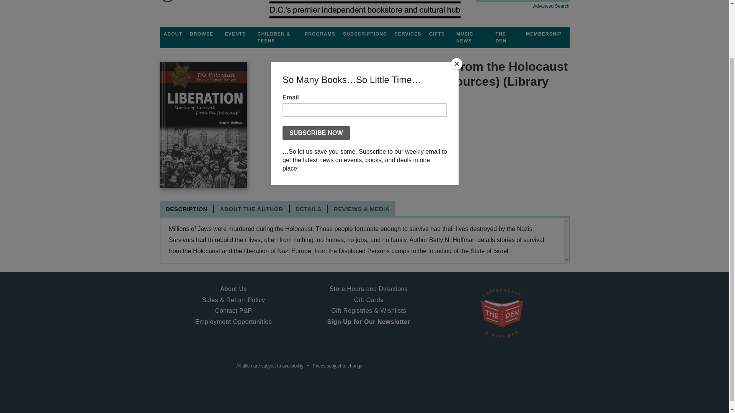 The image size is (735, 413). Describe the element at coordinates (168, 2) in the screenshot. I see `My Account` at that location.